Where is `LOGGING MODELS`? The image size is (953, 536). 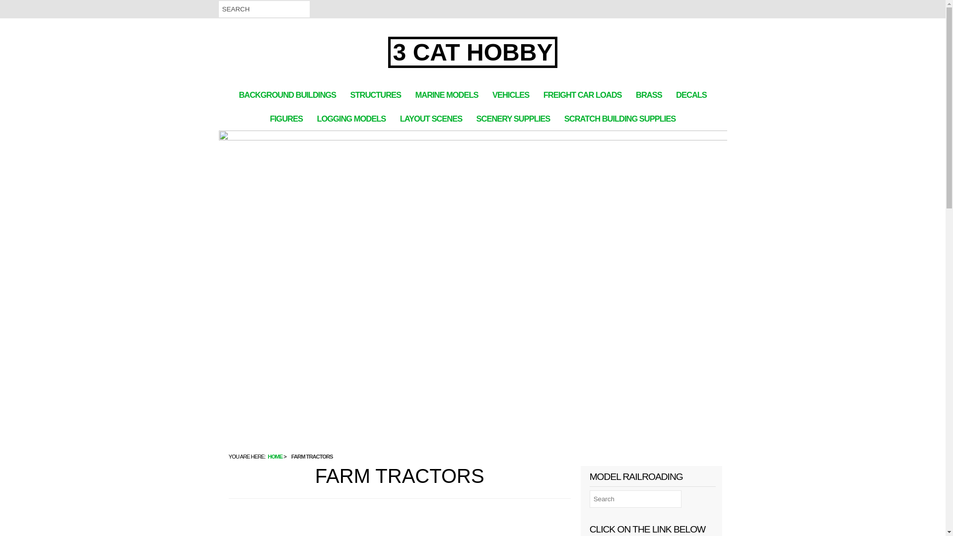 LOGGING MODELS is located at coordinates (351, 119).